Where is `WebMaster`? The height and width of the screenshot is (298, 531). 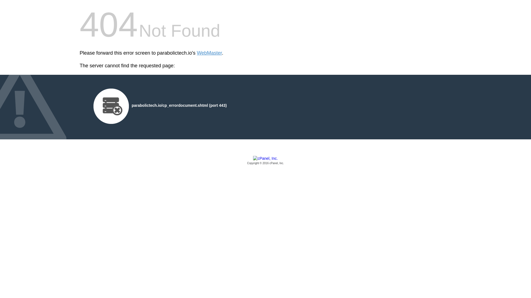
WebMaster is located at coordinates (209, 53).